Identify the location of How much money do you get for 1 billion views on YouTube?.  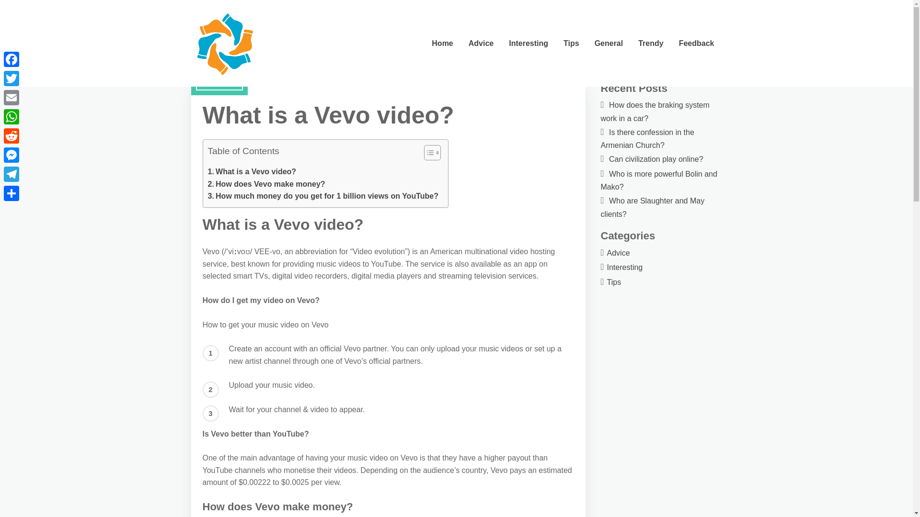
(323, 196).